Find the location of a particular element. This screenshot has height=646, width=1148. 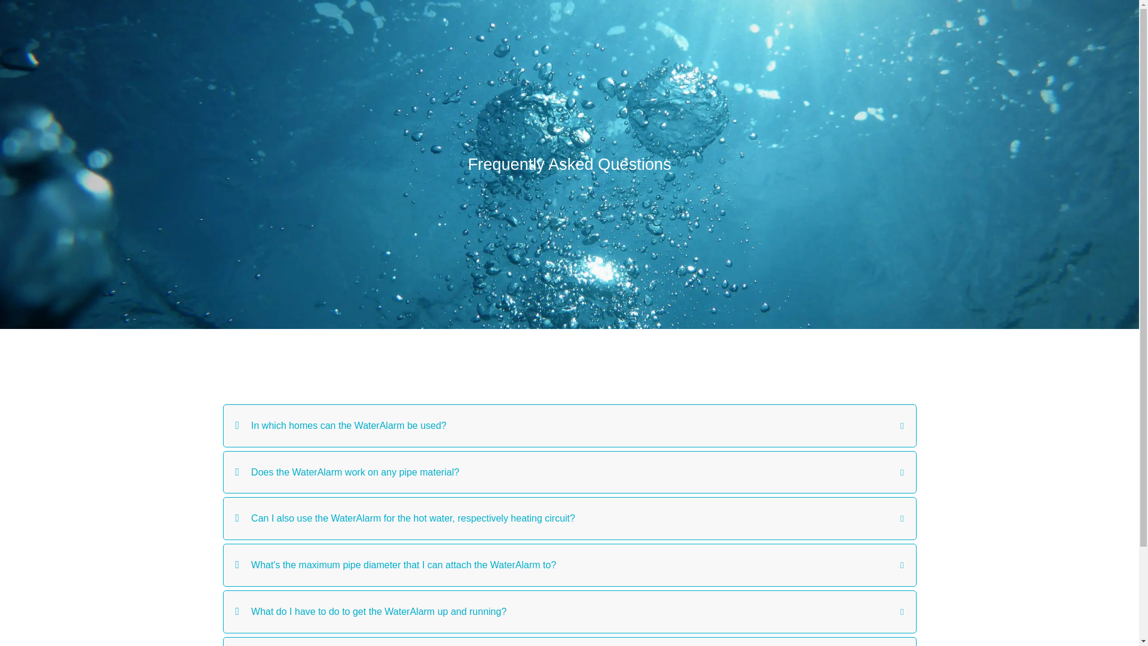

How do I have to setup the WaterAlarm in the Lisios App? is located at coordinates (569, 641).